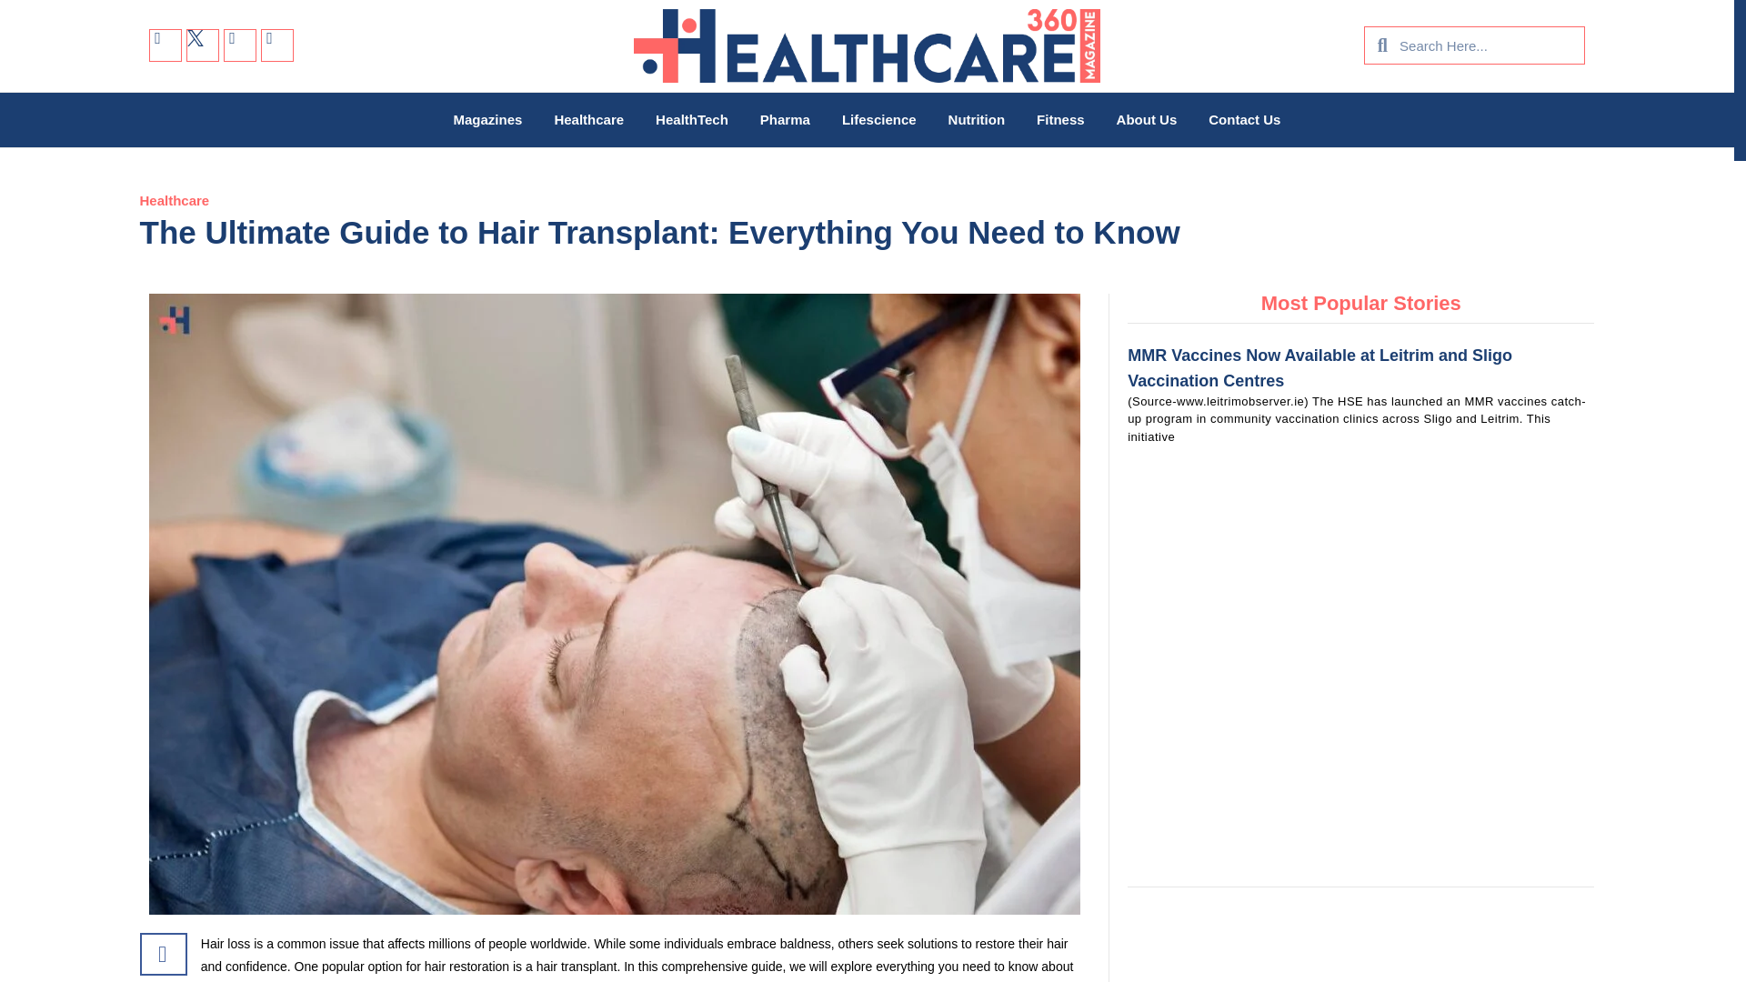 Image resolution: width=1746 pixels, height=982 pixels. What do you see at coordinates (977, 119) in the screenshot?
I see `Nutrition` at bounding box center [977, 119].